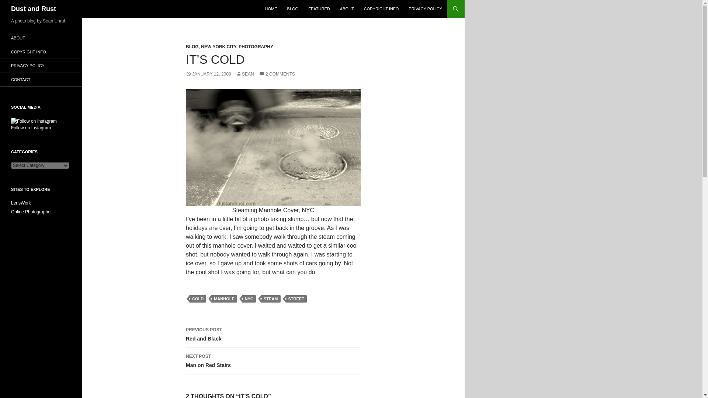  Describe the element at coordinates (34, 124) in the screenshot. I see `Follow on Instagram` at that location.